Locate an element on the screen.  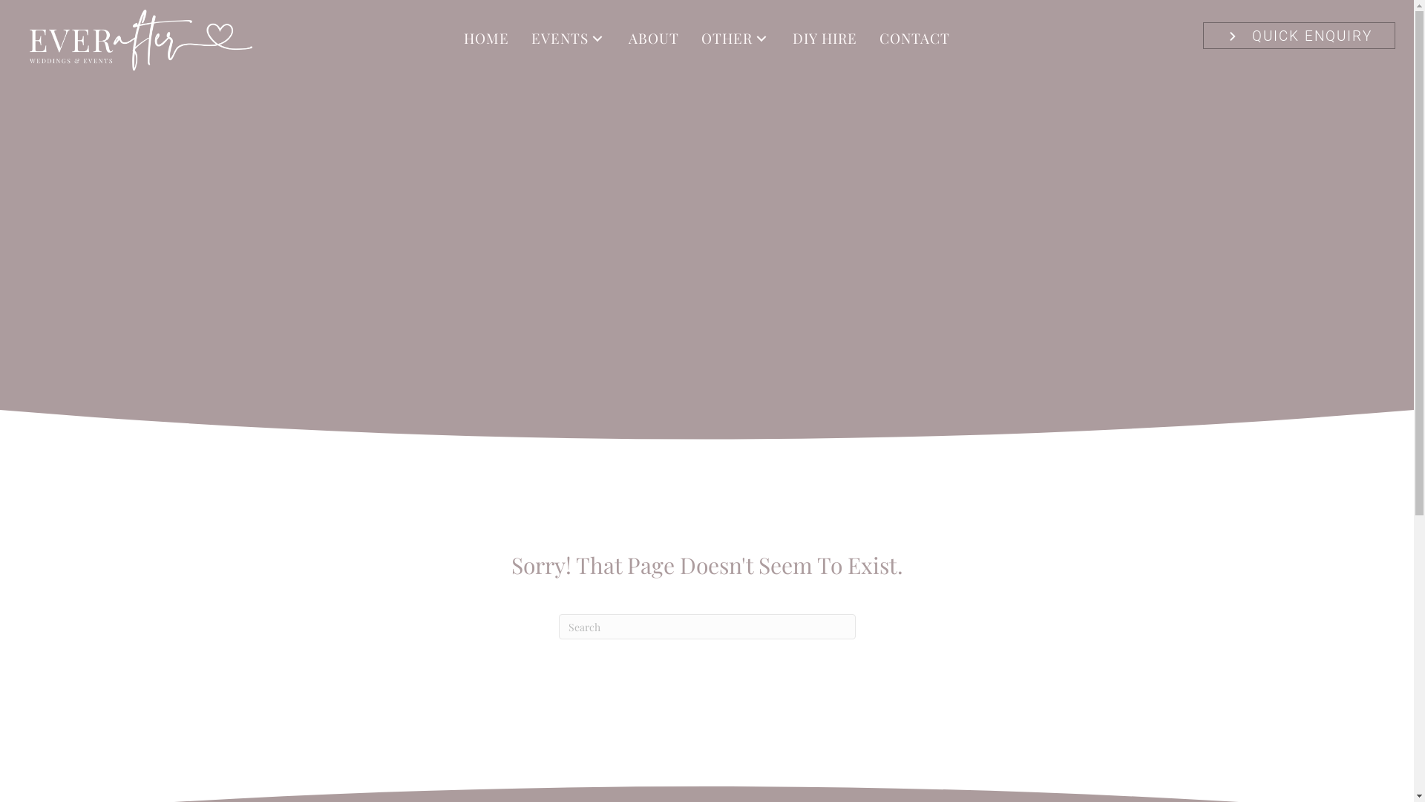
Type and press Enter to search. is located at coordinates (707, 627).